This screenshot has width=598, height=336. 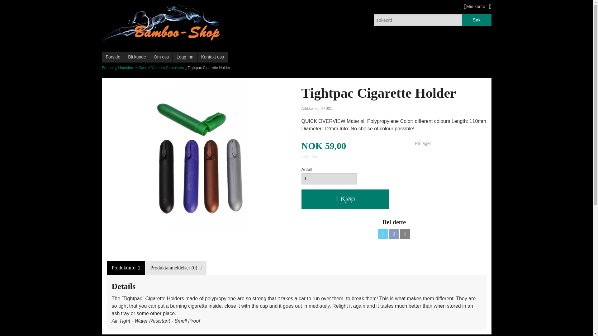 I want to click on Om oss, so click(x=161, y=57).